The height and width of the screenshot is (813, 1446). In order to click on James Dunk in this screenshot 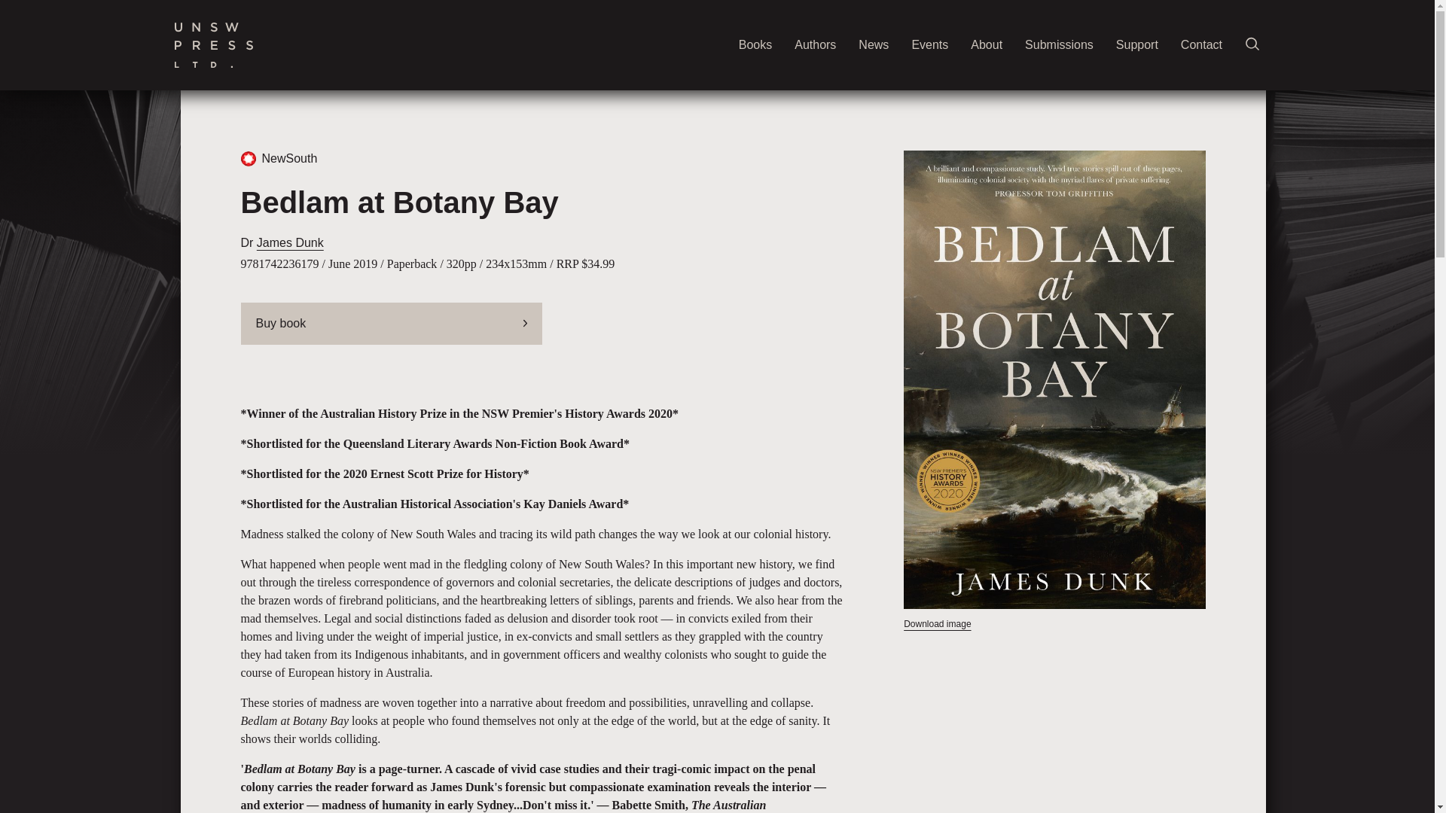, I will do `click(291, 242)`.